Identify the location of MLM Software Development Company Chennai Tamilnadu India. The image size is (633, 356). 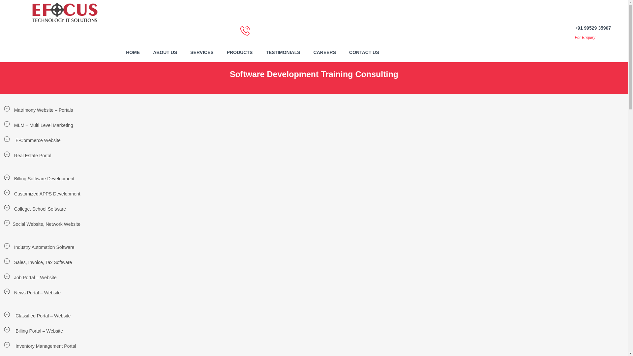
(38, 331).